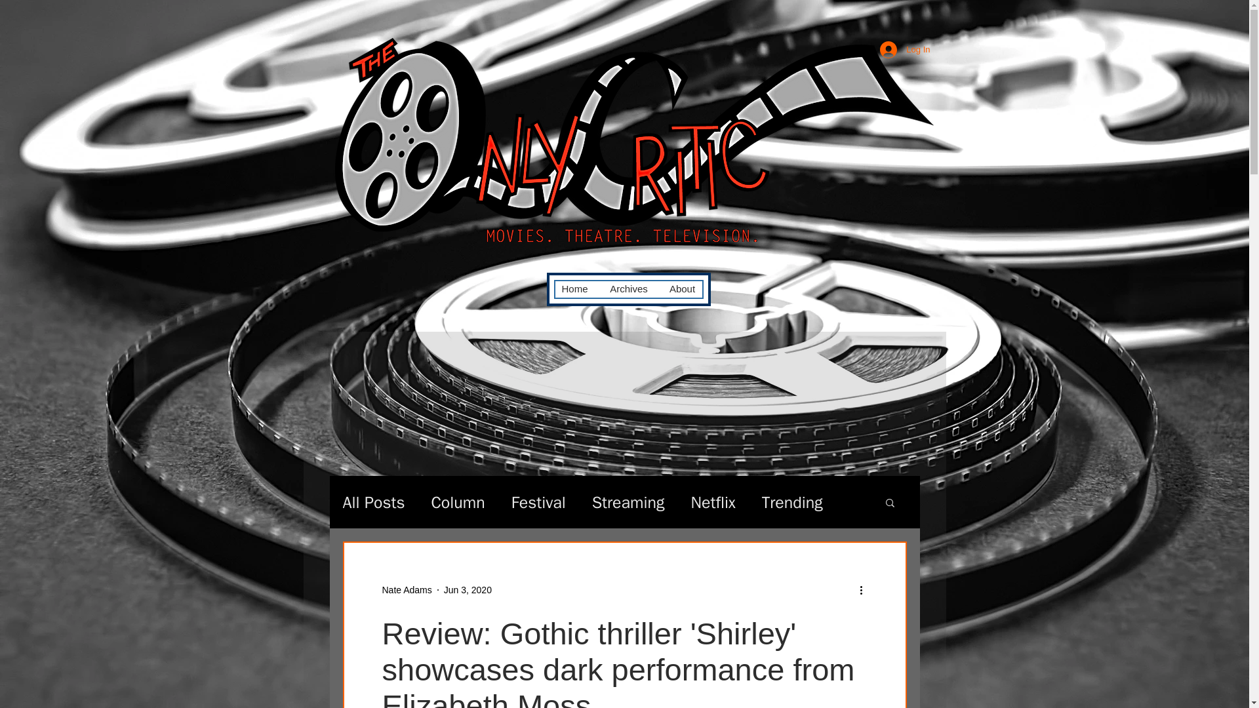 Image resolution: width=1259 pixels, height=708 pixels. Describe the element at coordinates (712, 502) in the screenshot. I see `Netflix` at that location.